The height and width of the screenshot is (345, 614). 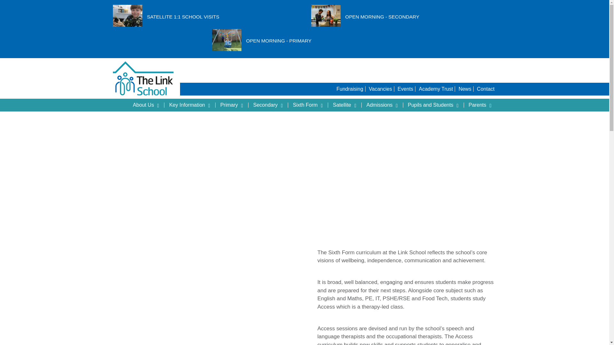 I want to click on Sixth Form, so click(x=309, y=105).